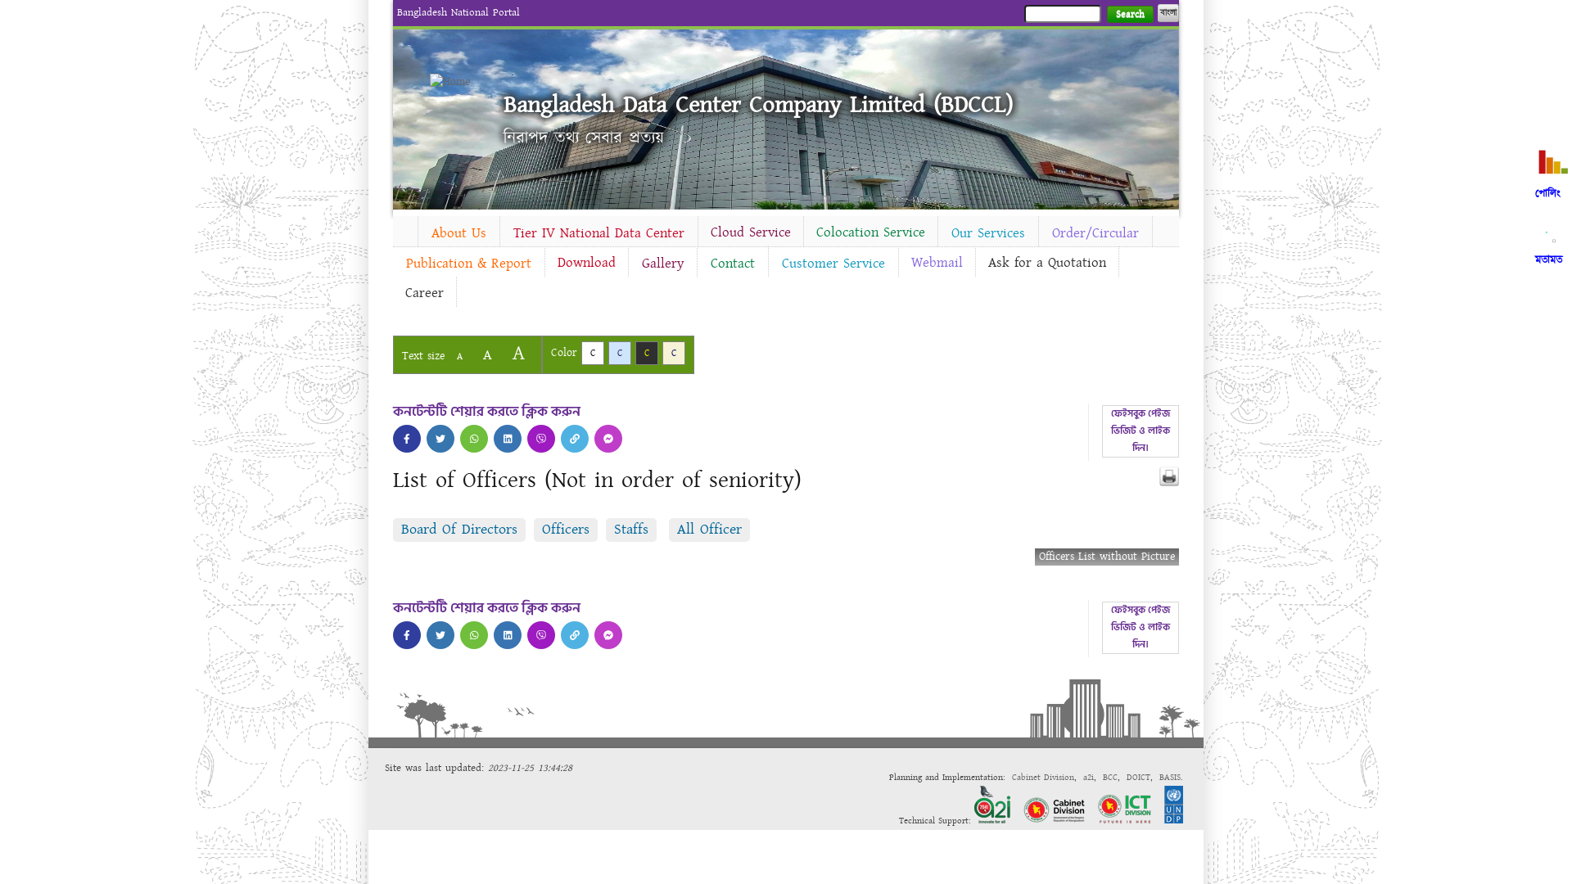 Image resolution: width=1572 pixels, height=884 pixels. I want to click on Order/Circular, so click(1095, 233).